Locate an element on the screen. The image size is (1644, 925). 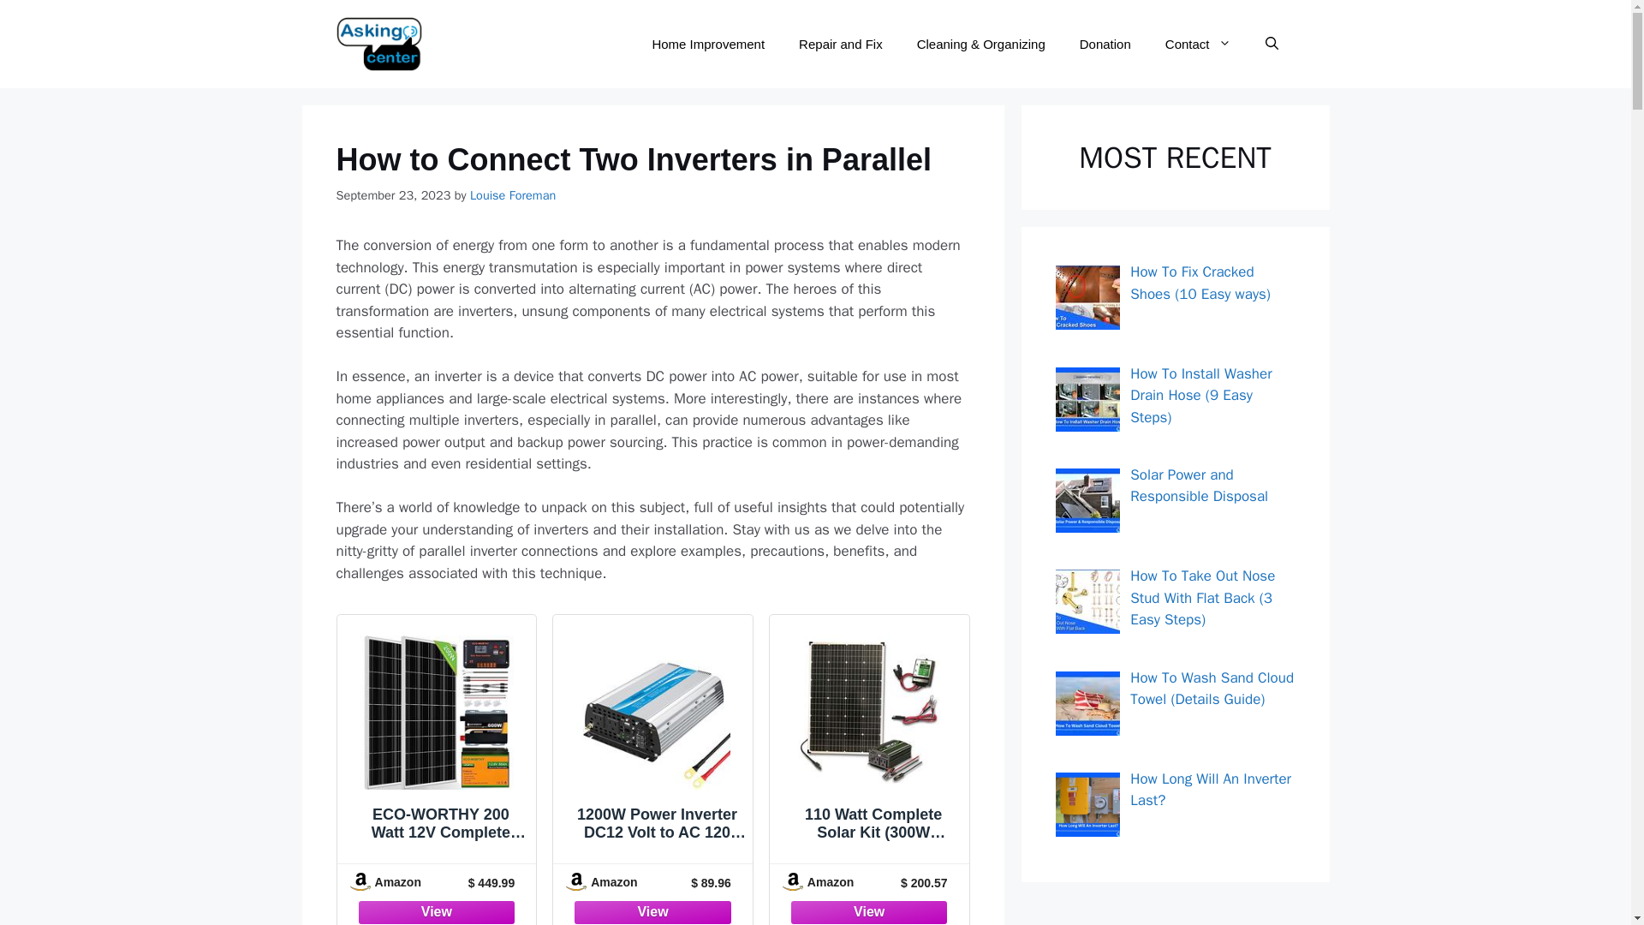
View all posts by Louise Foreman is located at coordinates (512, 195).